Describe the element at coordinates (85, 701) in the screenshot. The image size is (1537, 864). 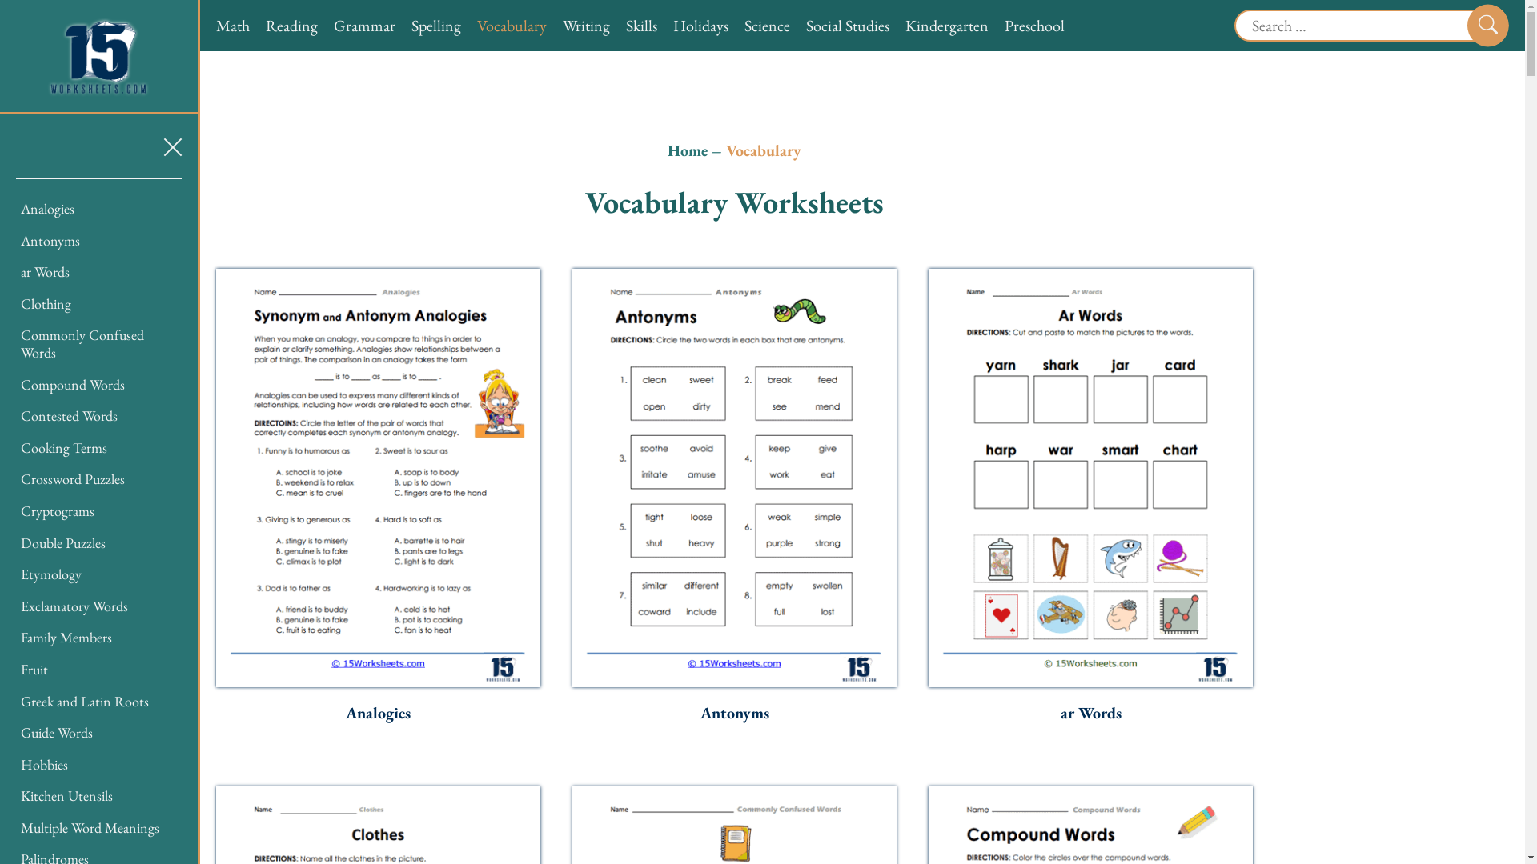
I see `Greek and Latin Roots` at that location.